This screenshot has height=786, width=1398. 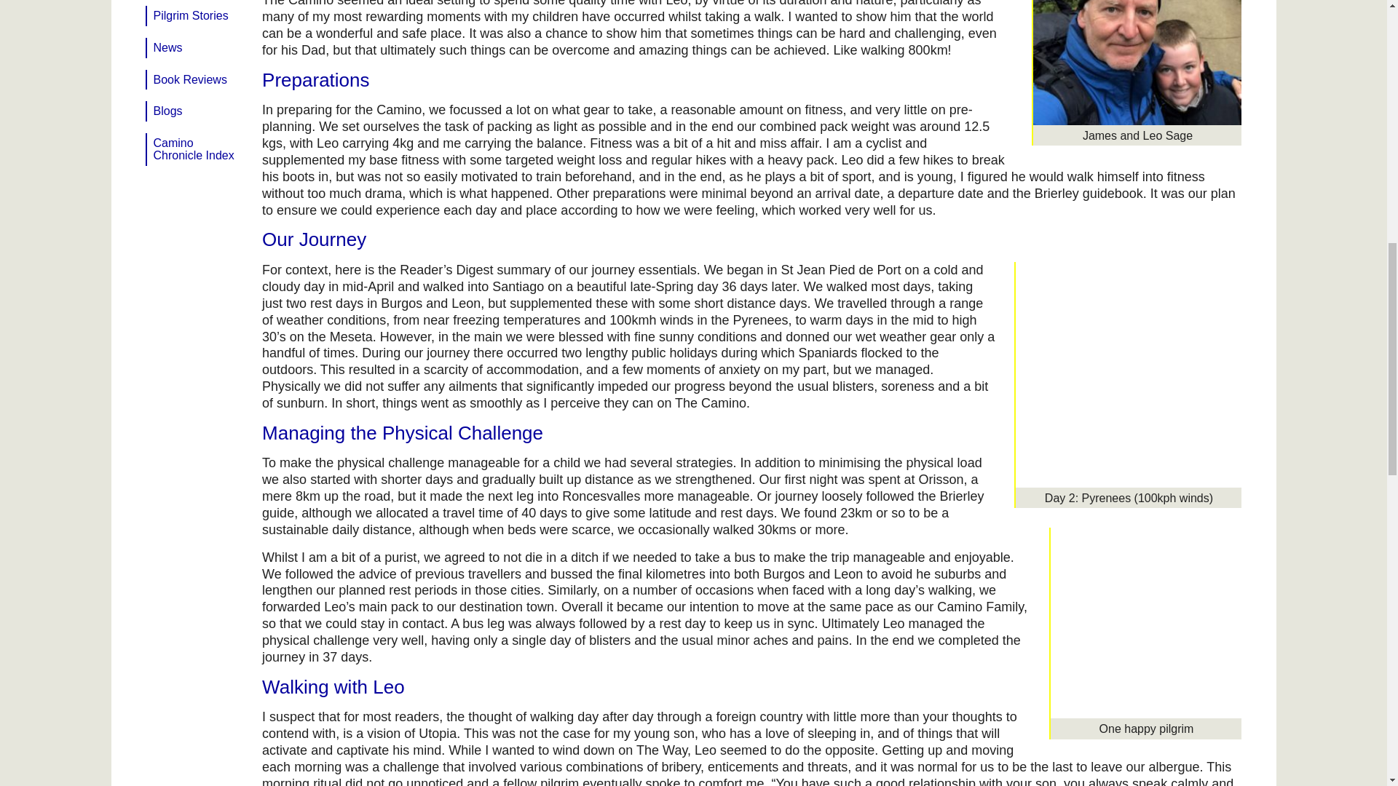 What do you see at coordinates (197, 111) in the screenshot?
I see `Blogs` at bounding box center [197, 111].